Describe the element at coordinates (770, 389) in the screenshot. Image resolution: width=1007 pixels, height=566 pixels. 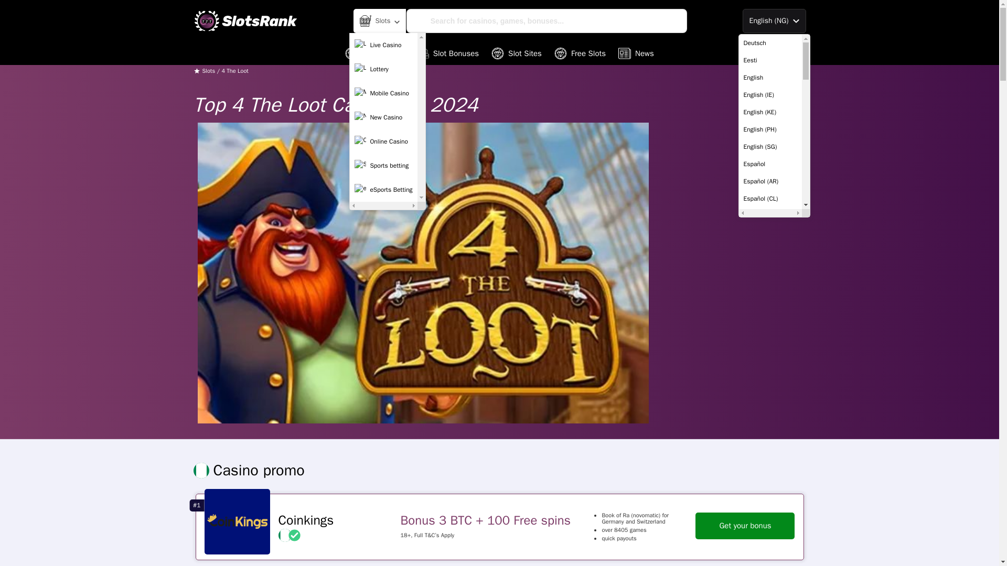
I see `Nederlands` at that location.